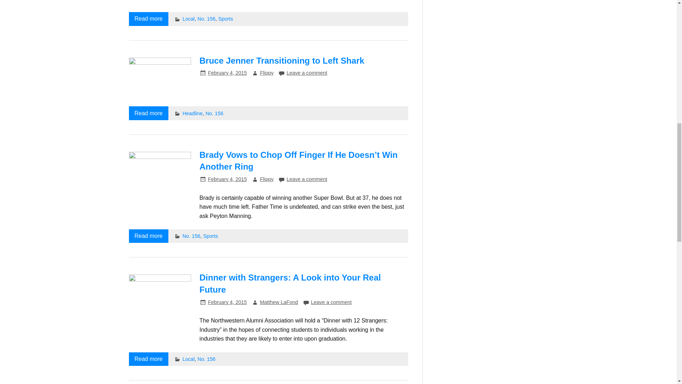 This screenshot has height=384, width=682. I want to click on View all posts by Flippy, so click(266, 179).